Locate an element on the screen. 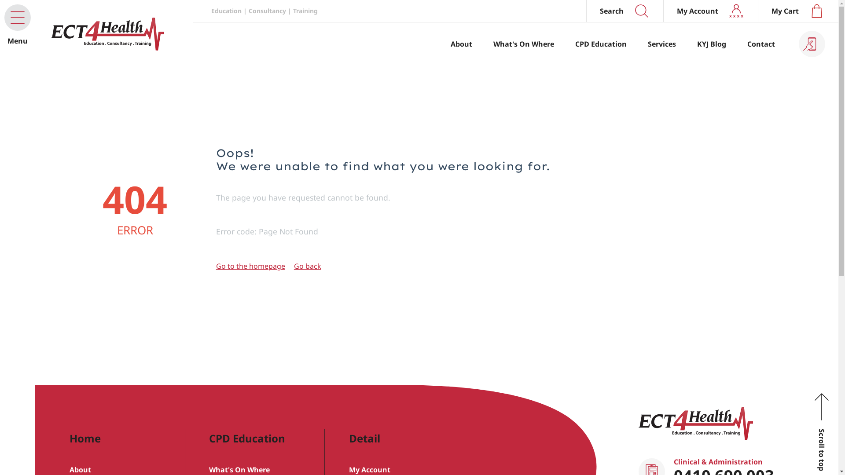 This screenshot has height=475, width=845. Menu is located at coordinates (18, 18).